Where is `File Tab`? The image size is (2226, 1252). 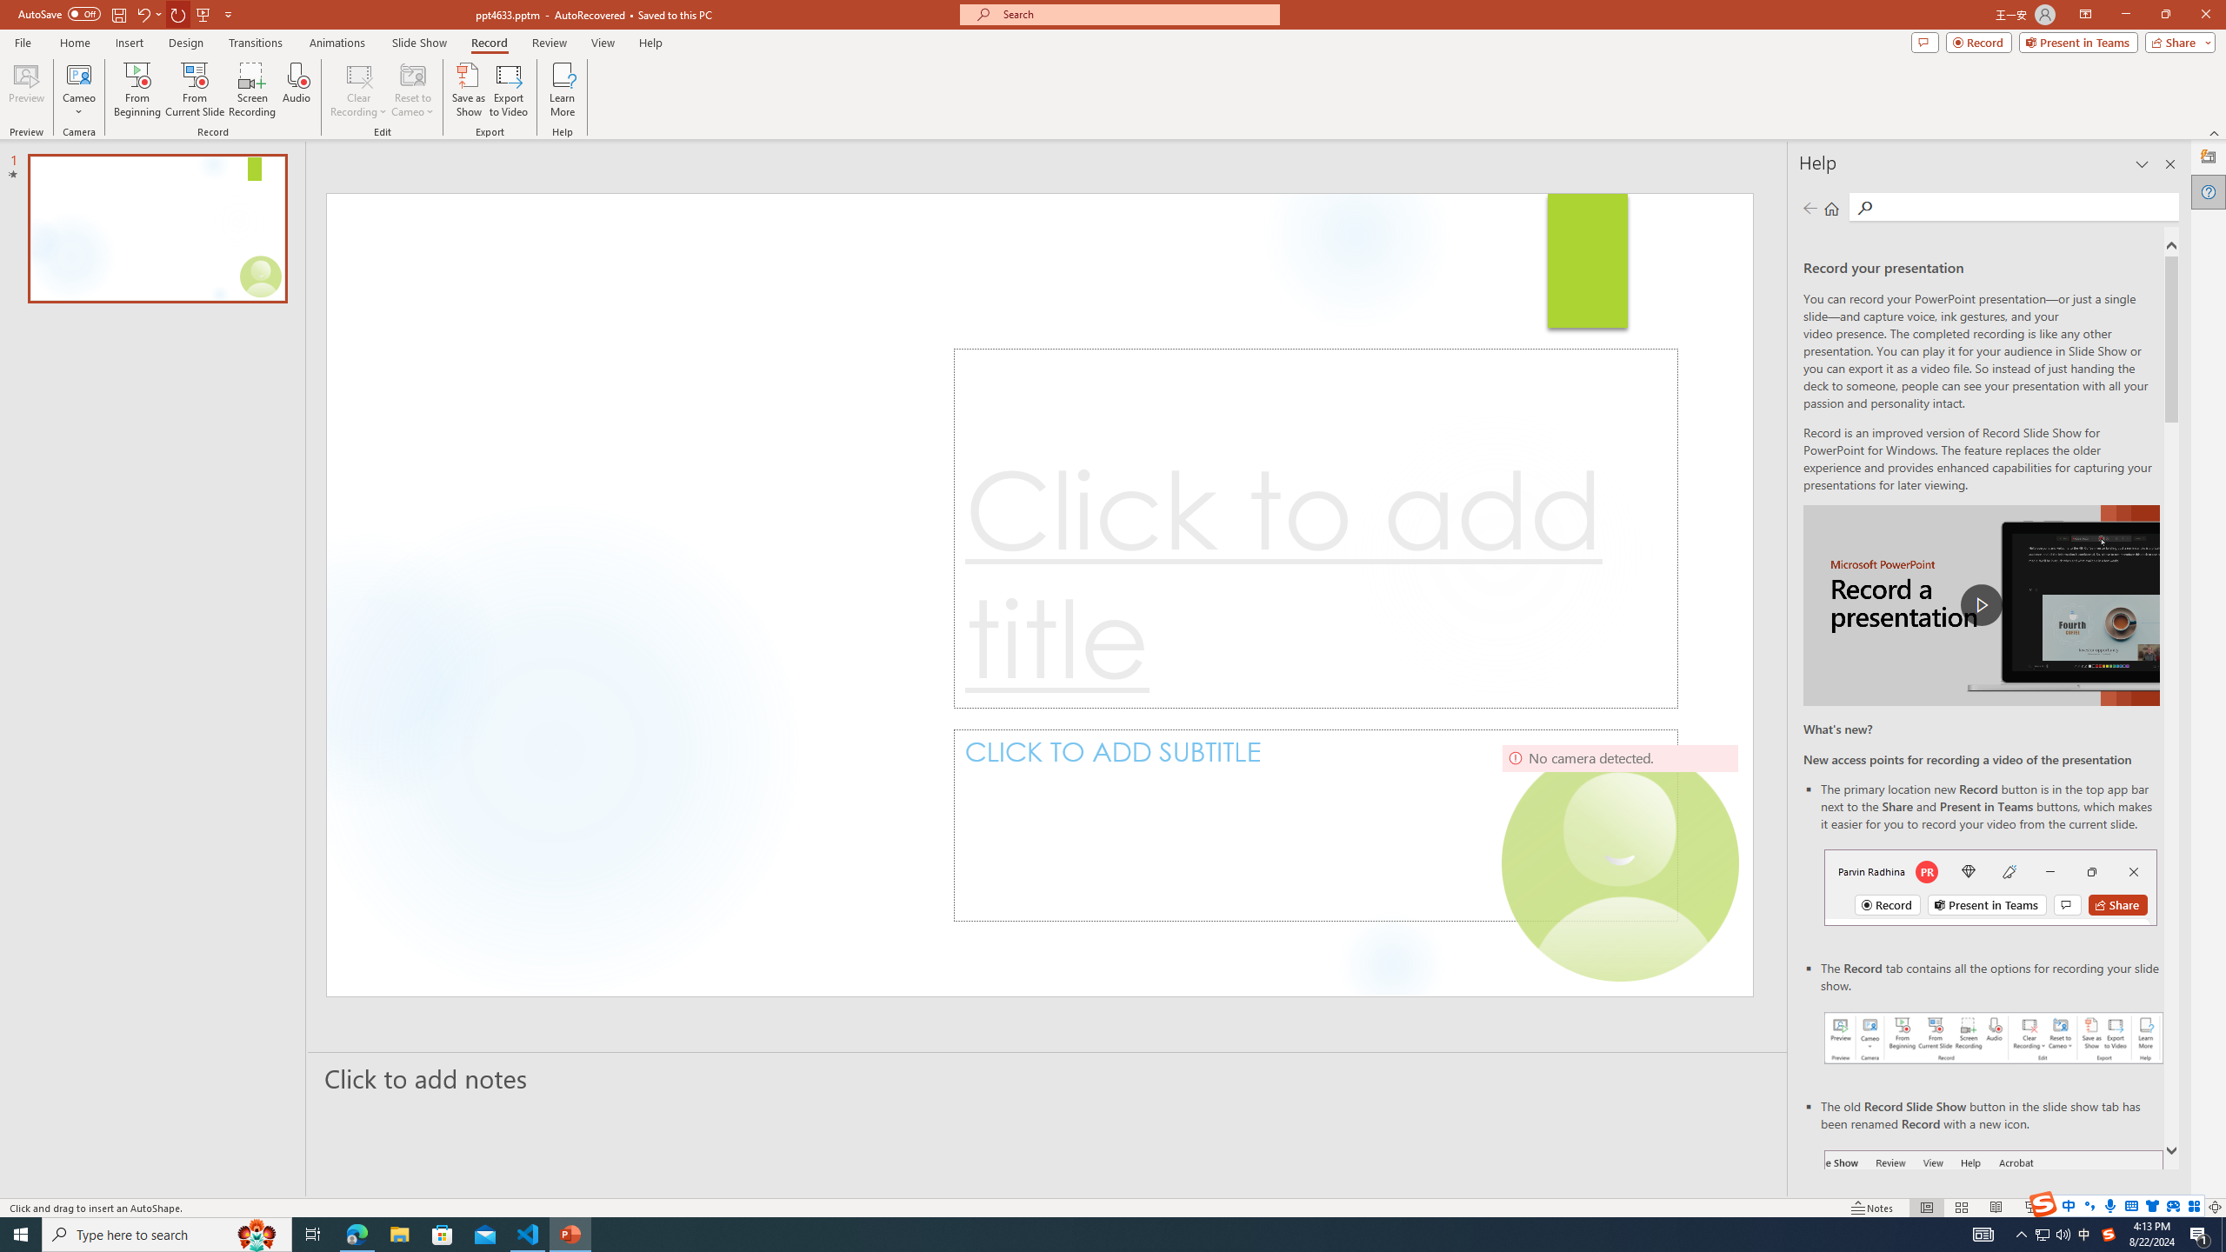
File Tab is located at coordinates (23, 42).